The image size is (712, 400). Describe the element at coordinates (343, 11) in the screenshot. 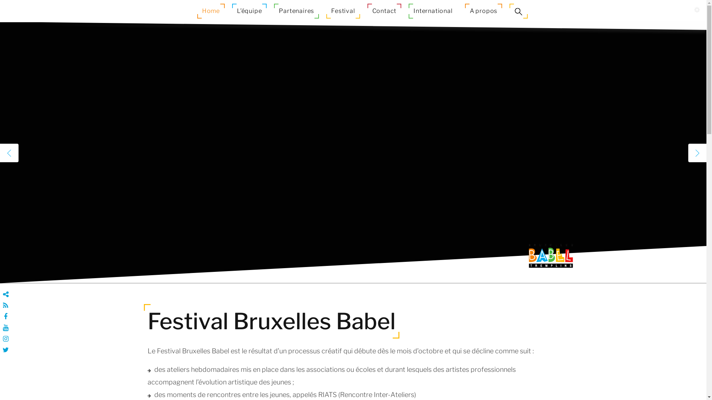

I see `Festival` at that location.